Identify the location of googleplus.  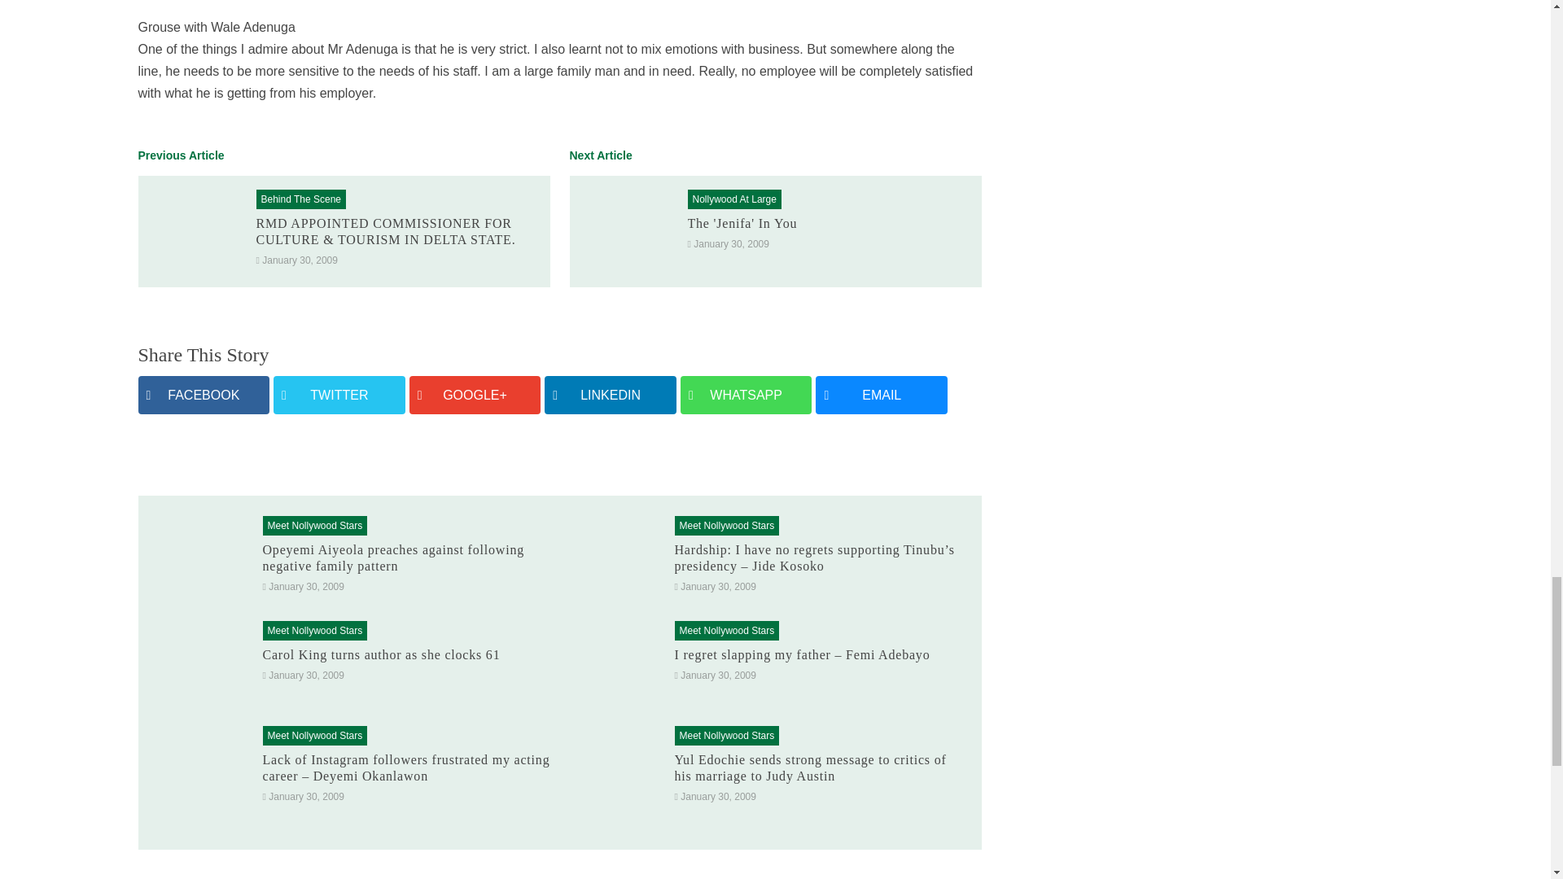
(475, 395).